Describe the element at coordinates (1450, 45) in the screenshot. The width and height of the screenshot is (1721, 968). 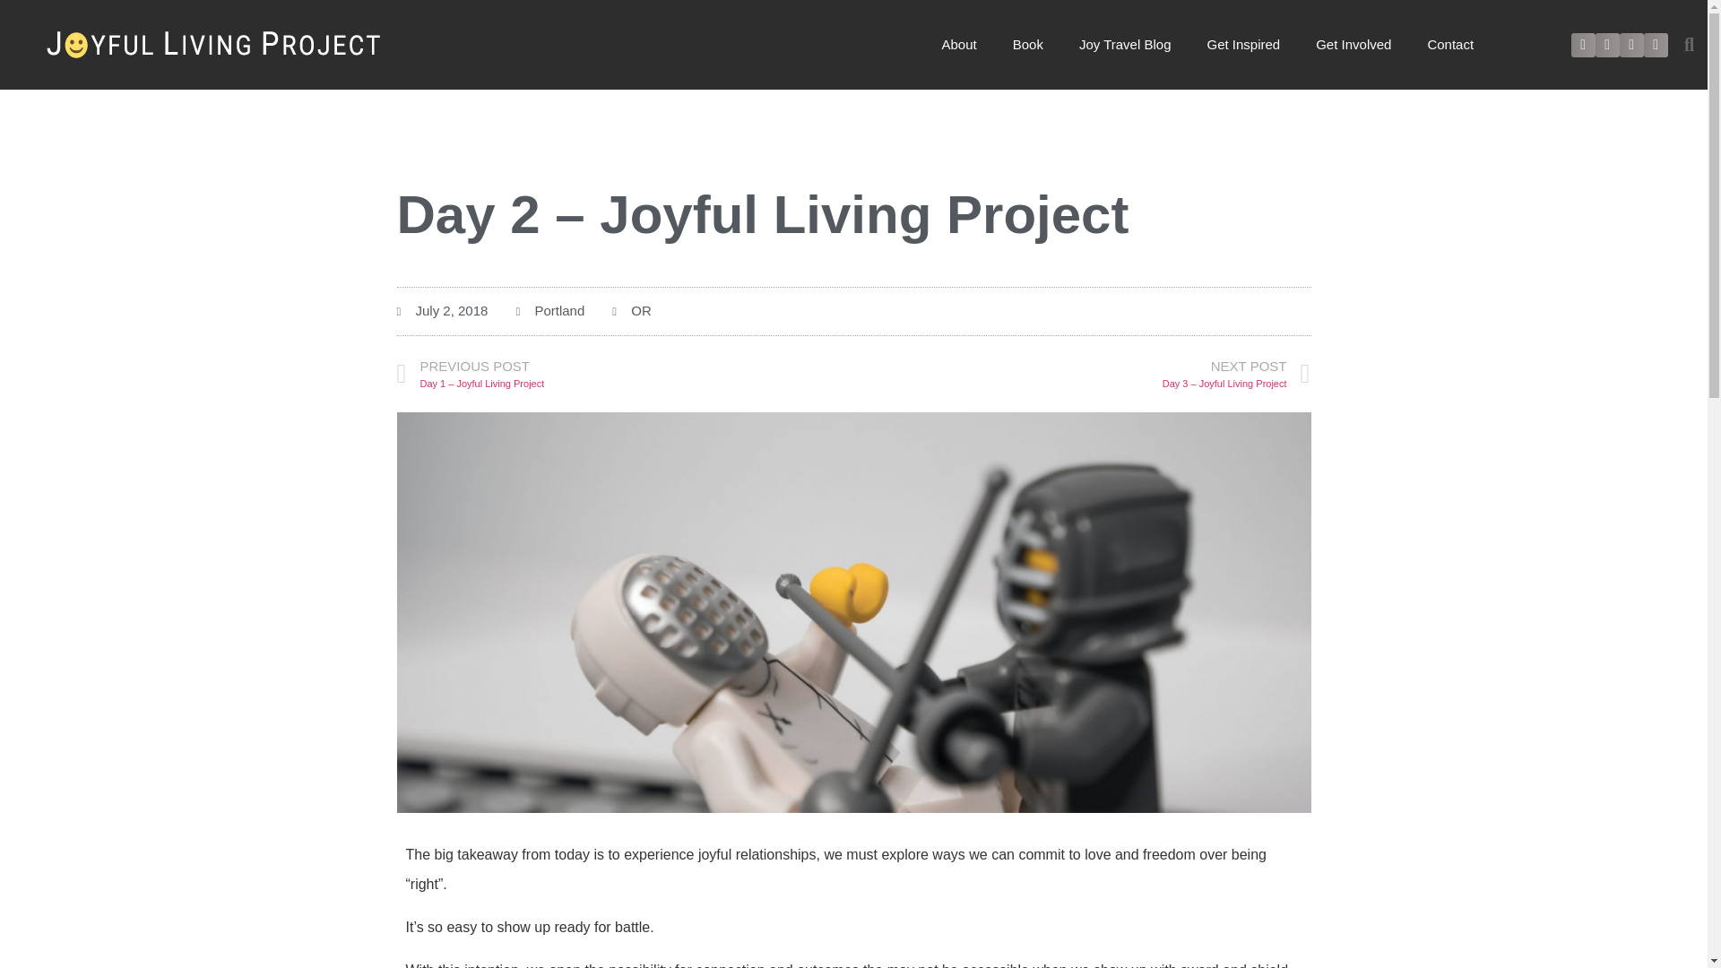
I see `Contact` at that location.